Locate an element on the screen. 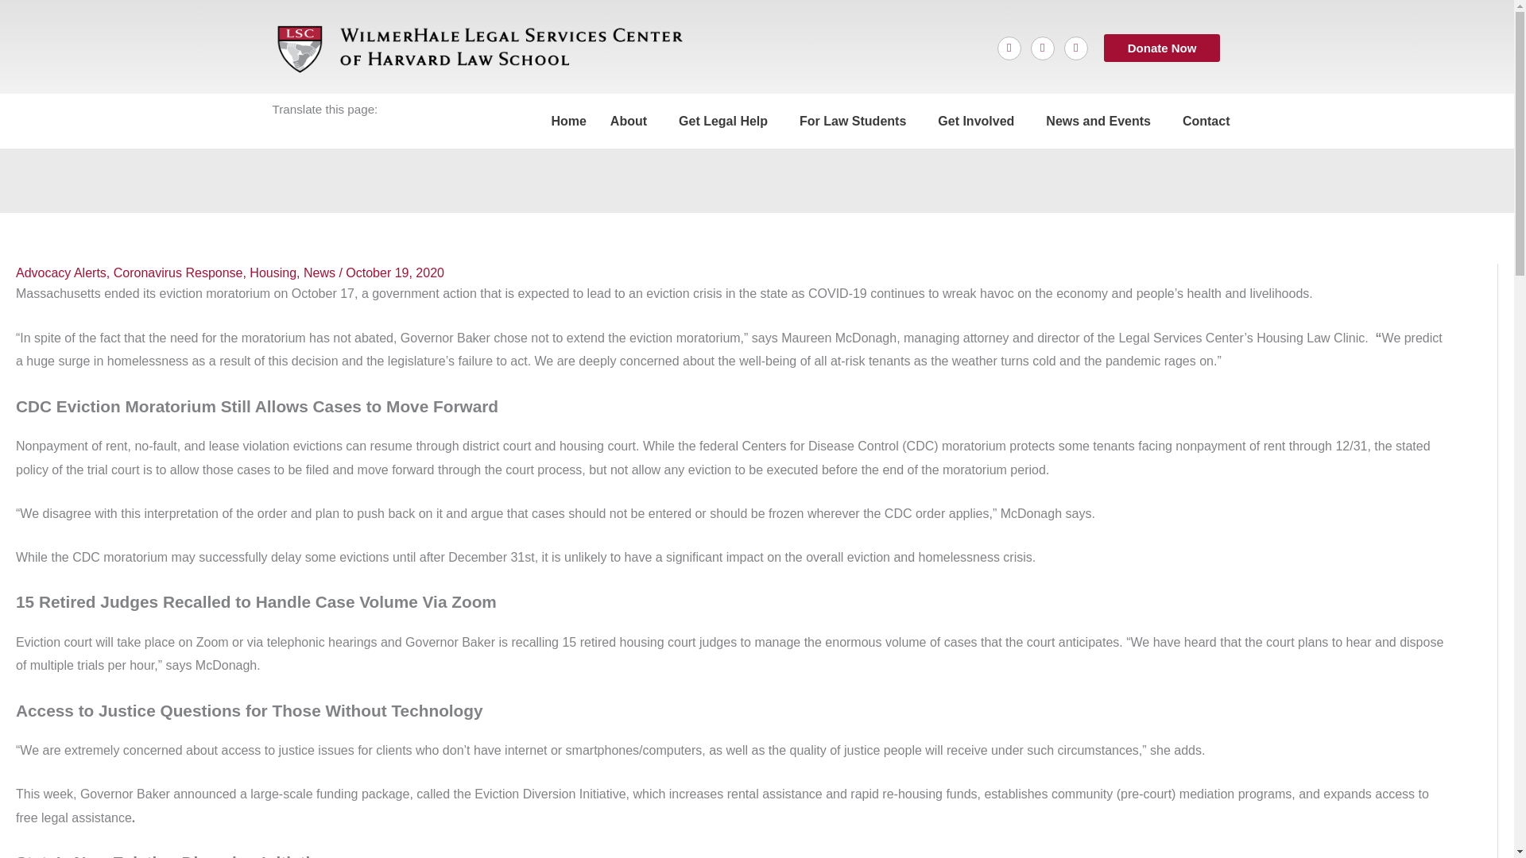 The width and height of the screenshot is (1526, 858). Instagram is located at coordinates (1075, 48).